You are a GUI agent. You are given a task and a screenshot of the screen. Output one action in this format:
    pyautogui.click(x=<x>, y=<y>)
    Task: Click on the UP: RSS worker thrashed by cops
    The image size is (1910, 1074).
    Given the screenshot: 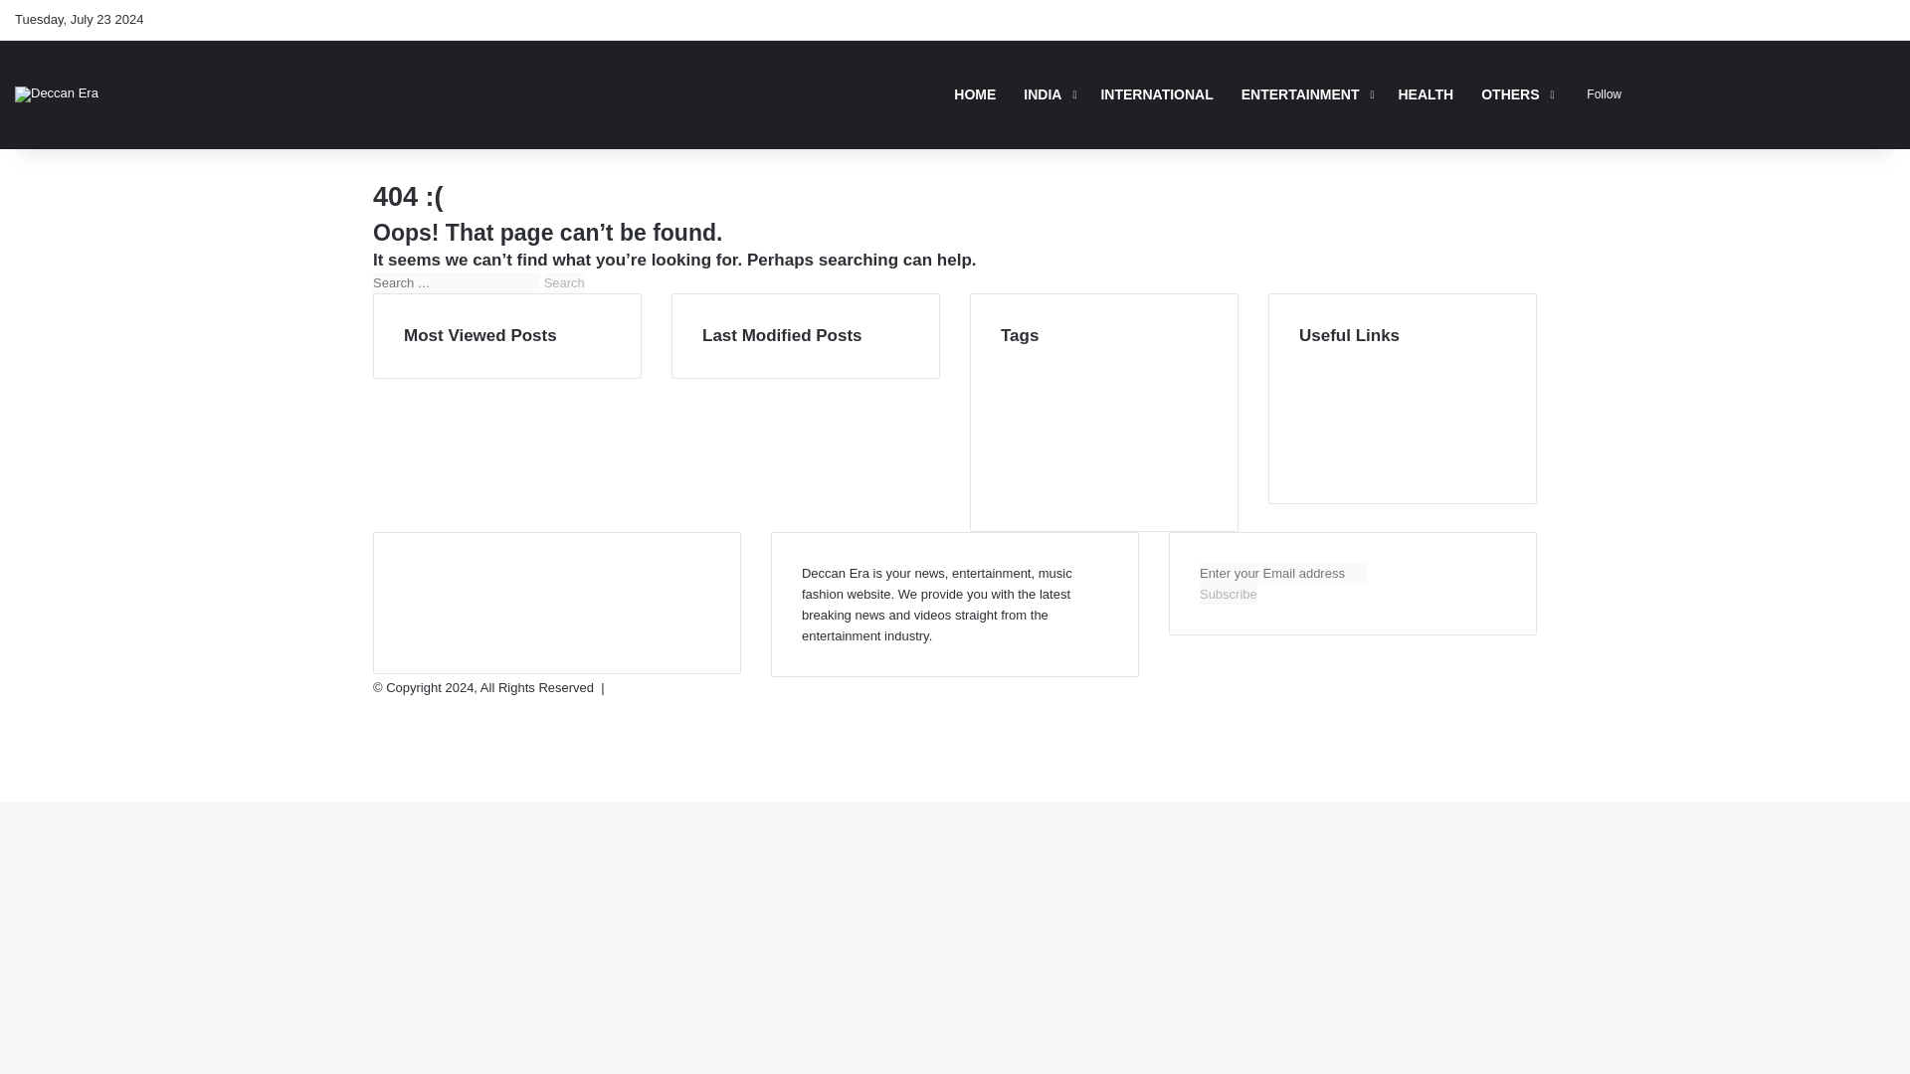 What is the action you would take?
    pyautogui.click(x=1080, y=489)
    